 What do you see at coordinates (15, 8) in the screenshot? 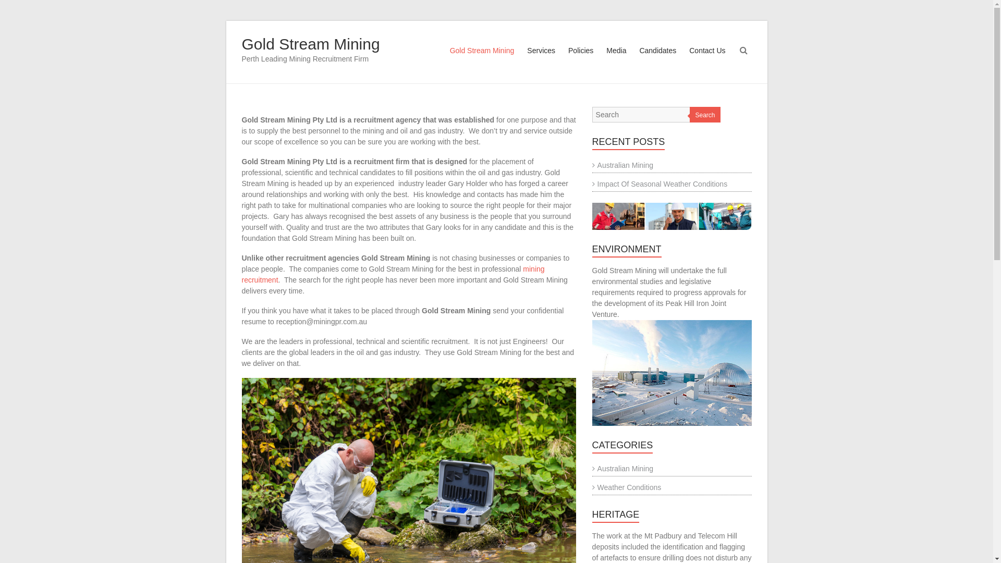
I see `Search` at bounding box center [15, 8].